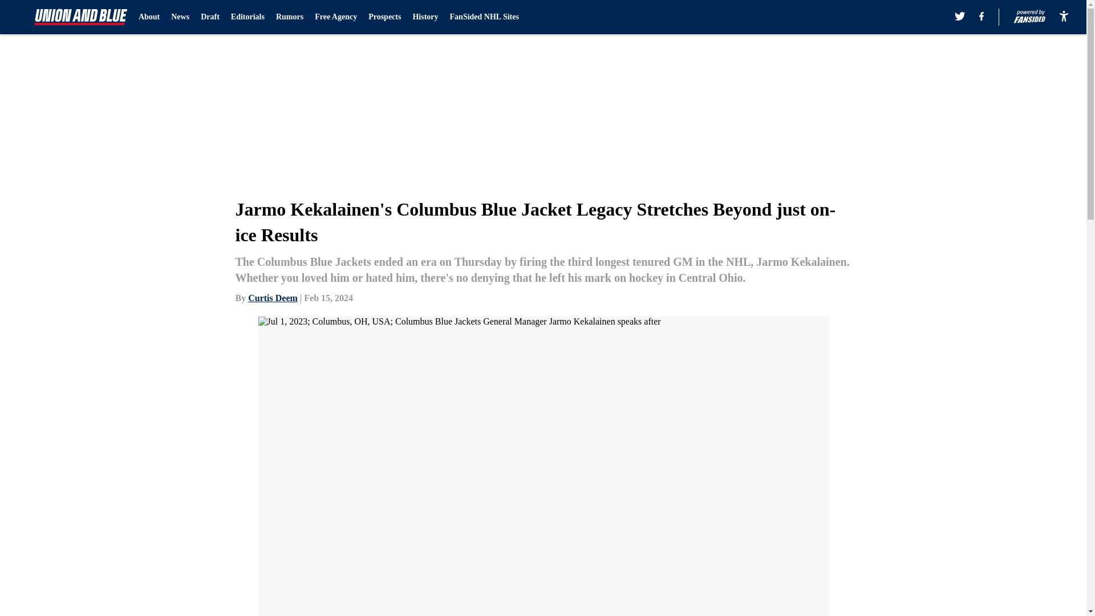 This screenshot has height=616, width=1095. Describe the element at coordinates (289, 17) in the screenshot. I see `Rumors` at that location.